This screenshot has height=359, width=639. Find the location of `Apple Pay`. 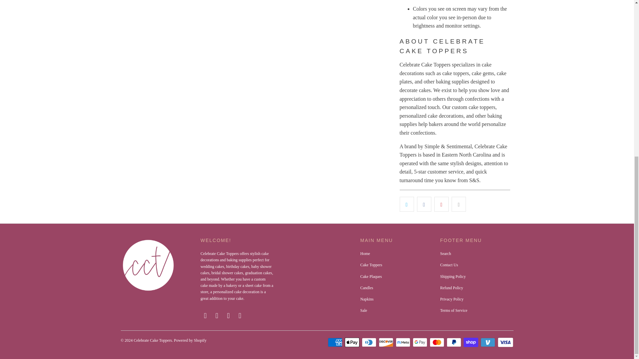

Apple Pay is located at coordinates (353, 342).